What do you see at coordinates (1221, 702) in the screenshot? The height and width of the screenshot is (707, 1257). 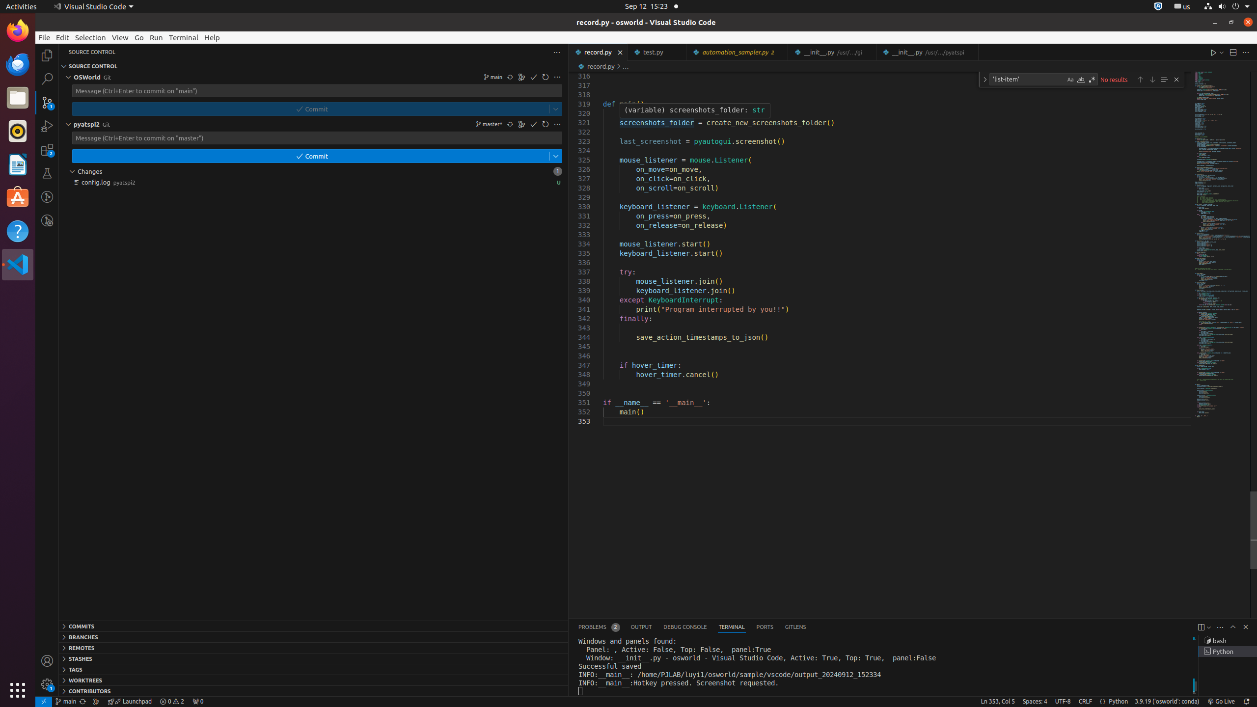 I see `broadcast Go Live, Click to run live server` at bounding box center [1221, 702].